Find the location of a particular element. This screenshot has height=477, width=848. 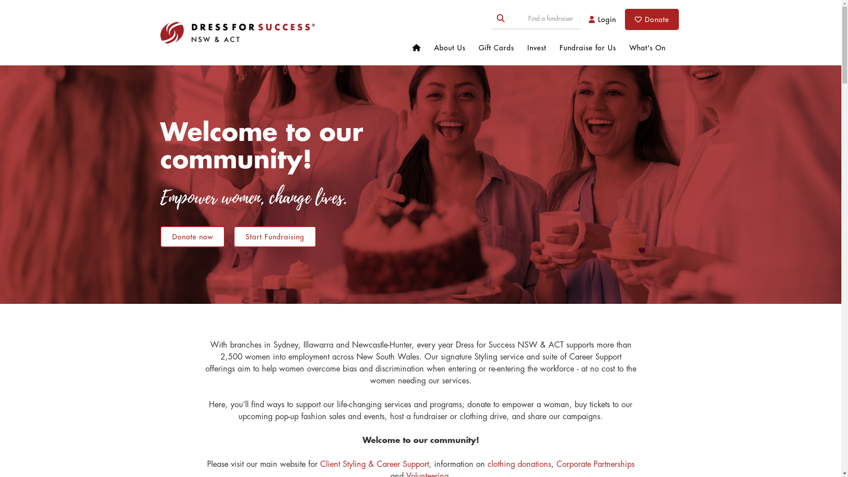

clothing donations is located at coordinates (519, 464).